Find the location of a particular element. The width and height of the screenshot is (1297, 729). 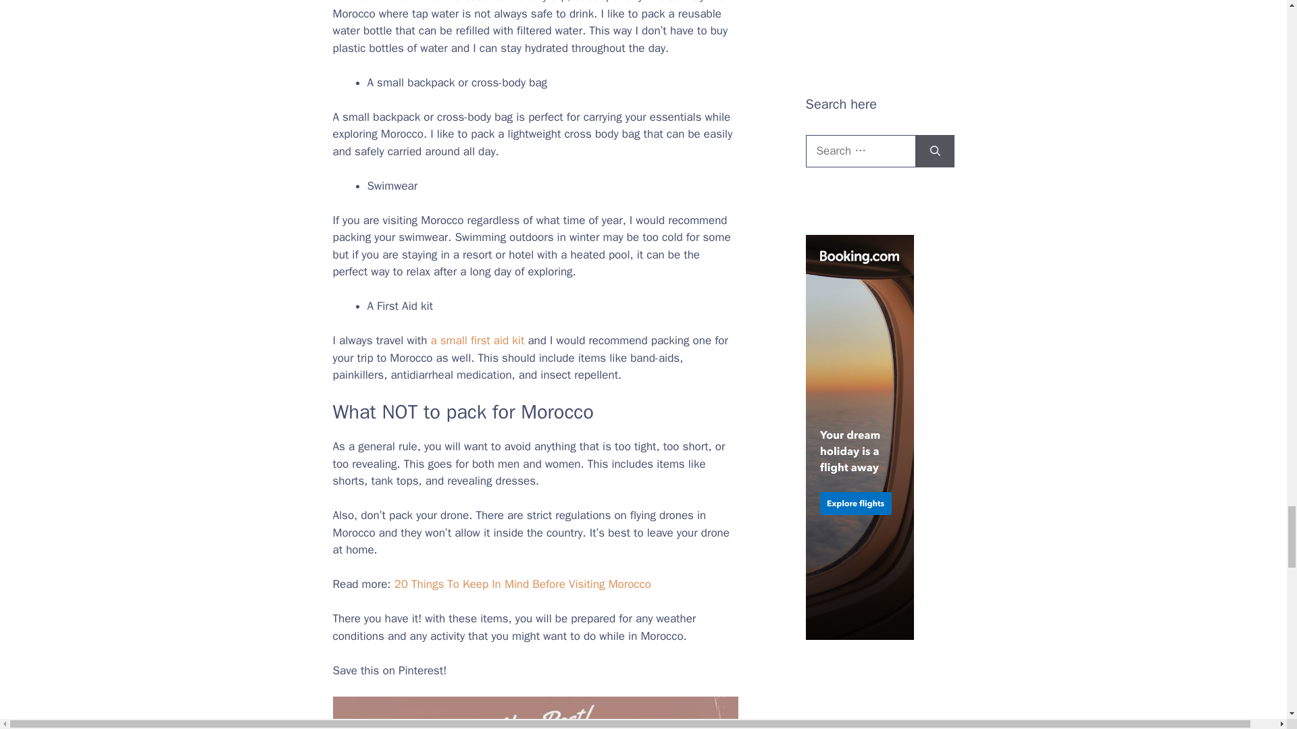

20 Things To Keep In Mind Before Visiting Morocco is located at coordinates (522, 584).